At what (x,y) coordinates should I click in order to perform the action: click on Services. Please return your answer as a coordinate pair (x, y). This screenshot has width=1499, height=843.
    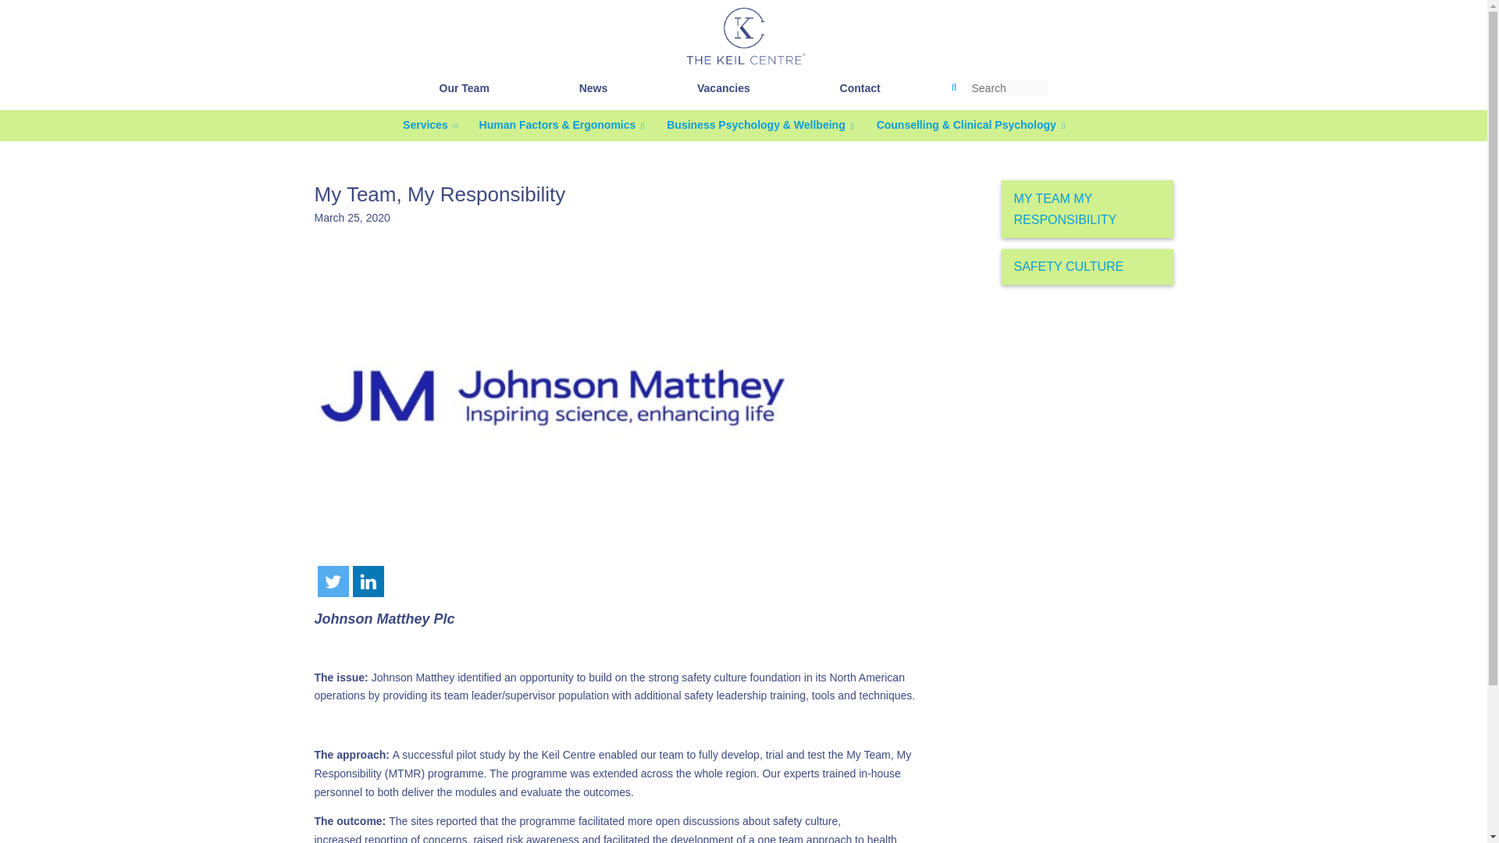
    Looking at the image, I should click on (425, 125).